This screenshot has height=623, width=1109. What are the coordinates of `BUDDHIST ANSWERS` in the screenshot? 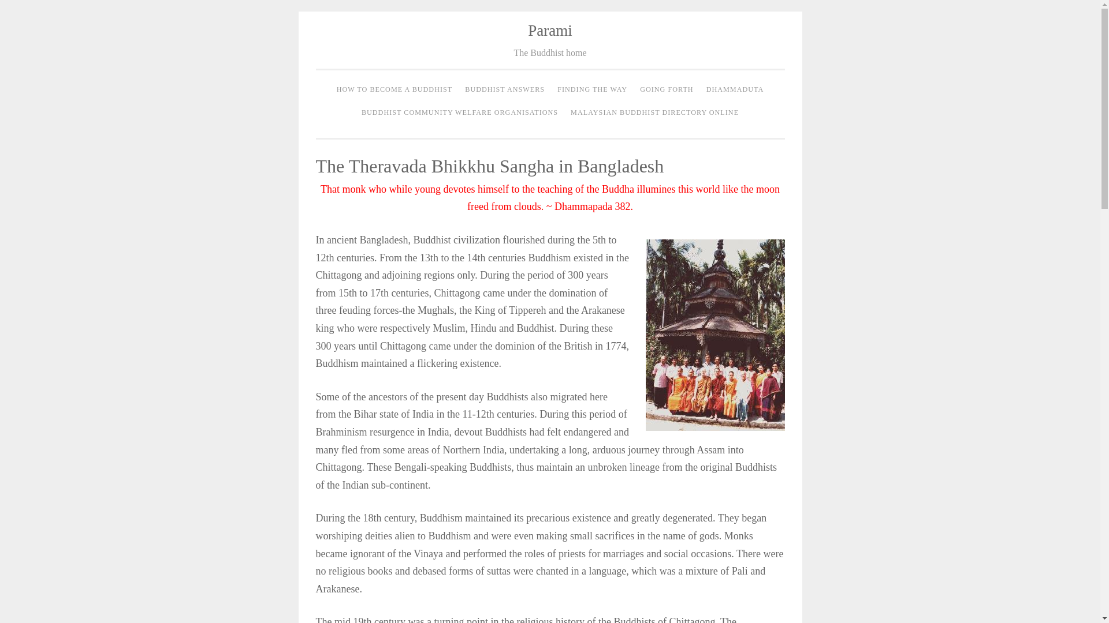 It's located at (505, 90).